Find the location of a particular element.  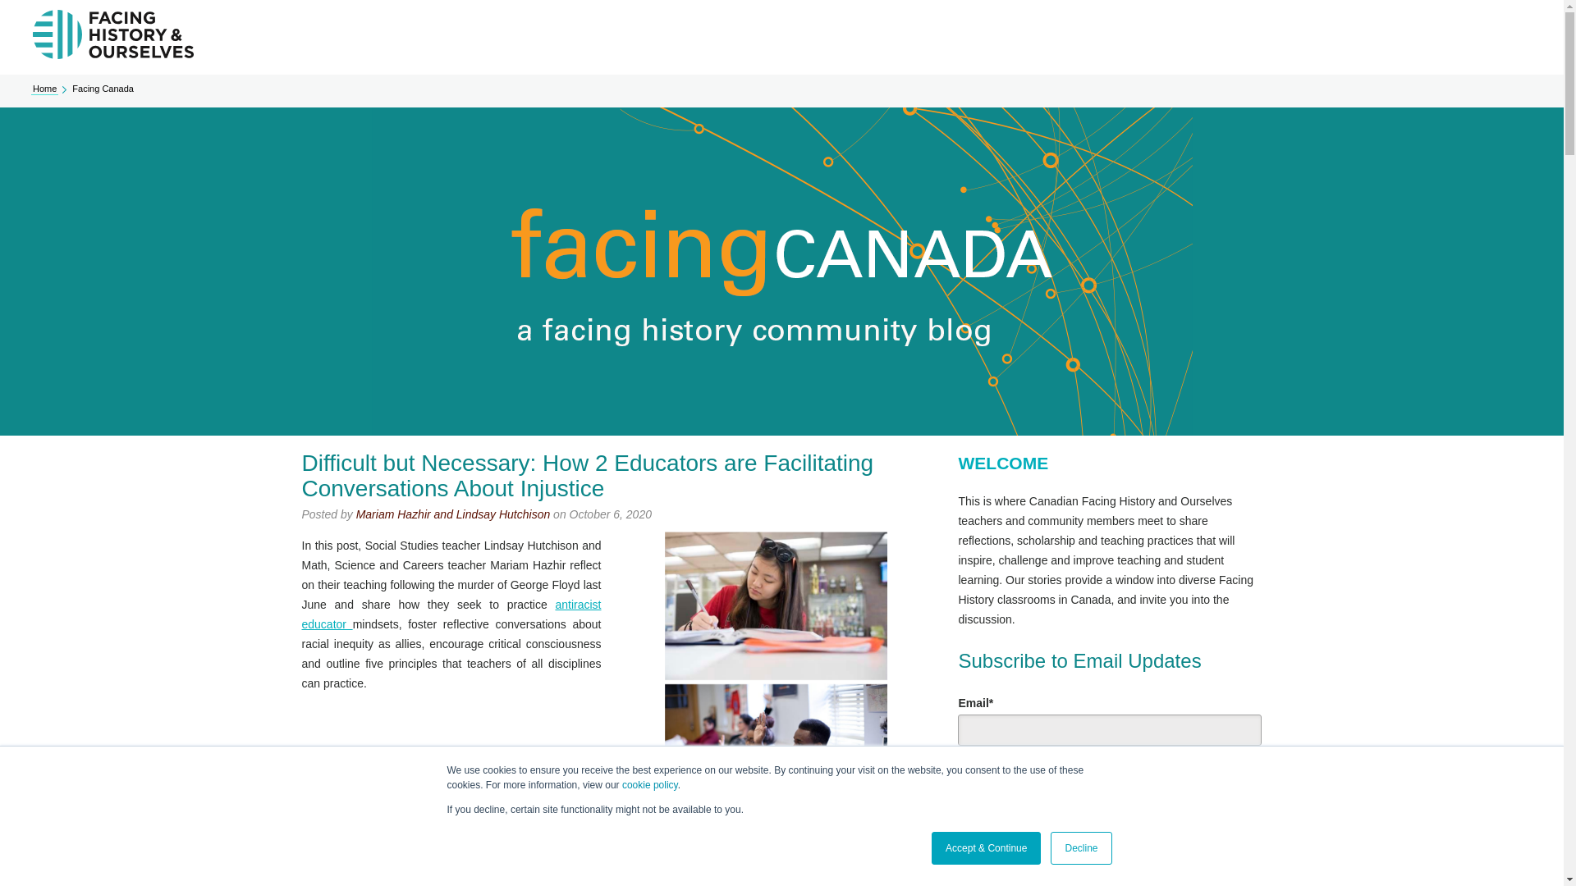

Decline is located at coordinates (1080, 848).